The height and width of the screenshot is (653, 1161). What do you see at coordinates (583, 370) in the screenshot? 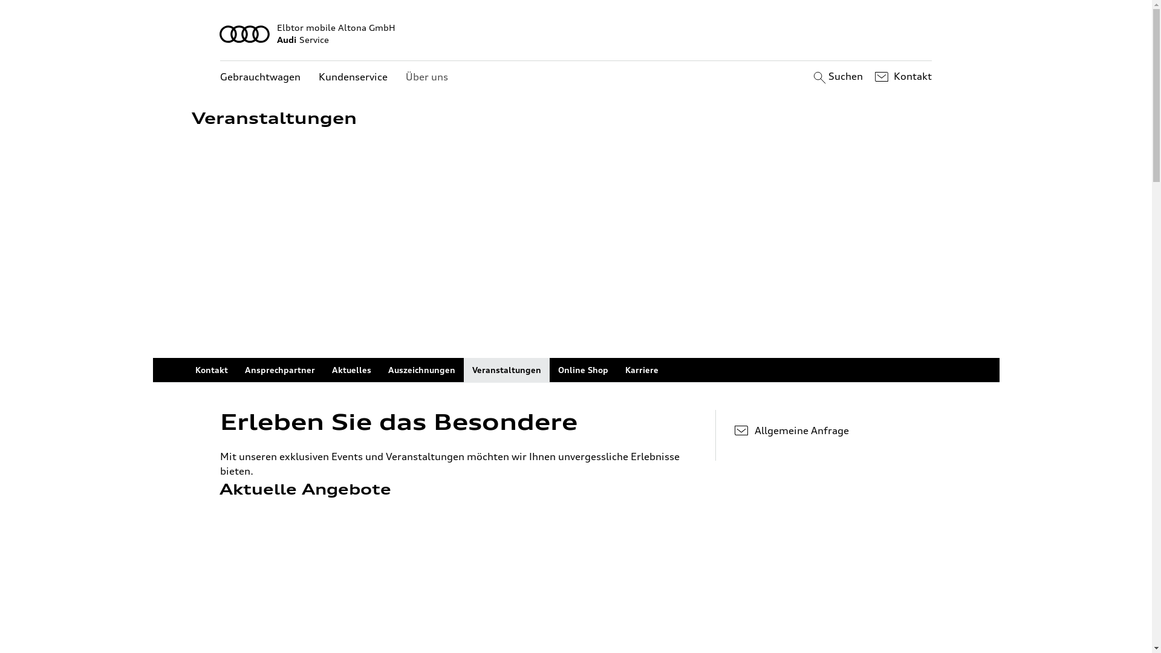
I see `Online Shop` at bounding box center [583, 370].